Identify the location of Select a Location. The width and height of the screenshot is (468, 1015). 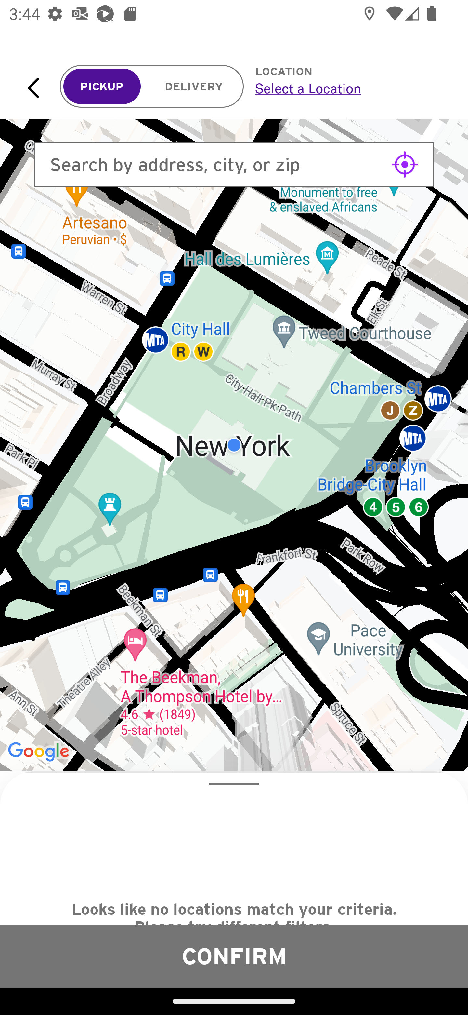
(347, 88).